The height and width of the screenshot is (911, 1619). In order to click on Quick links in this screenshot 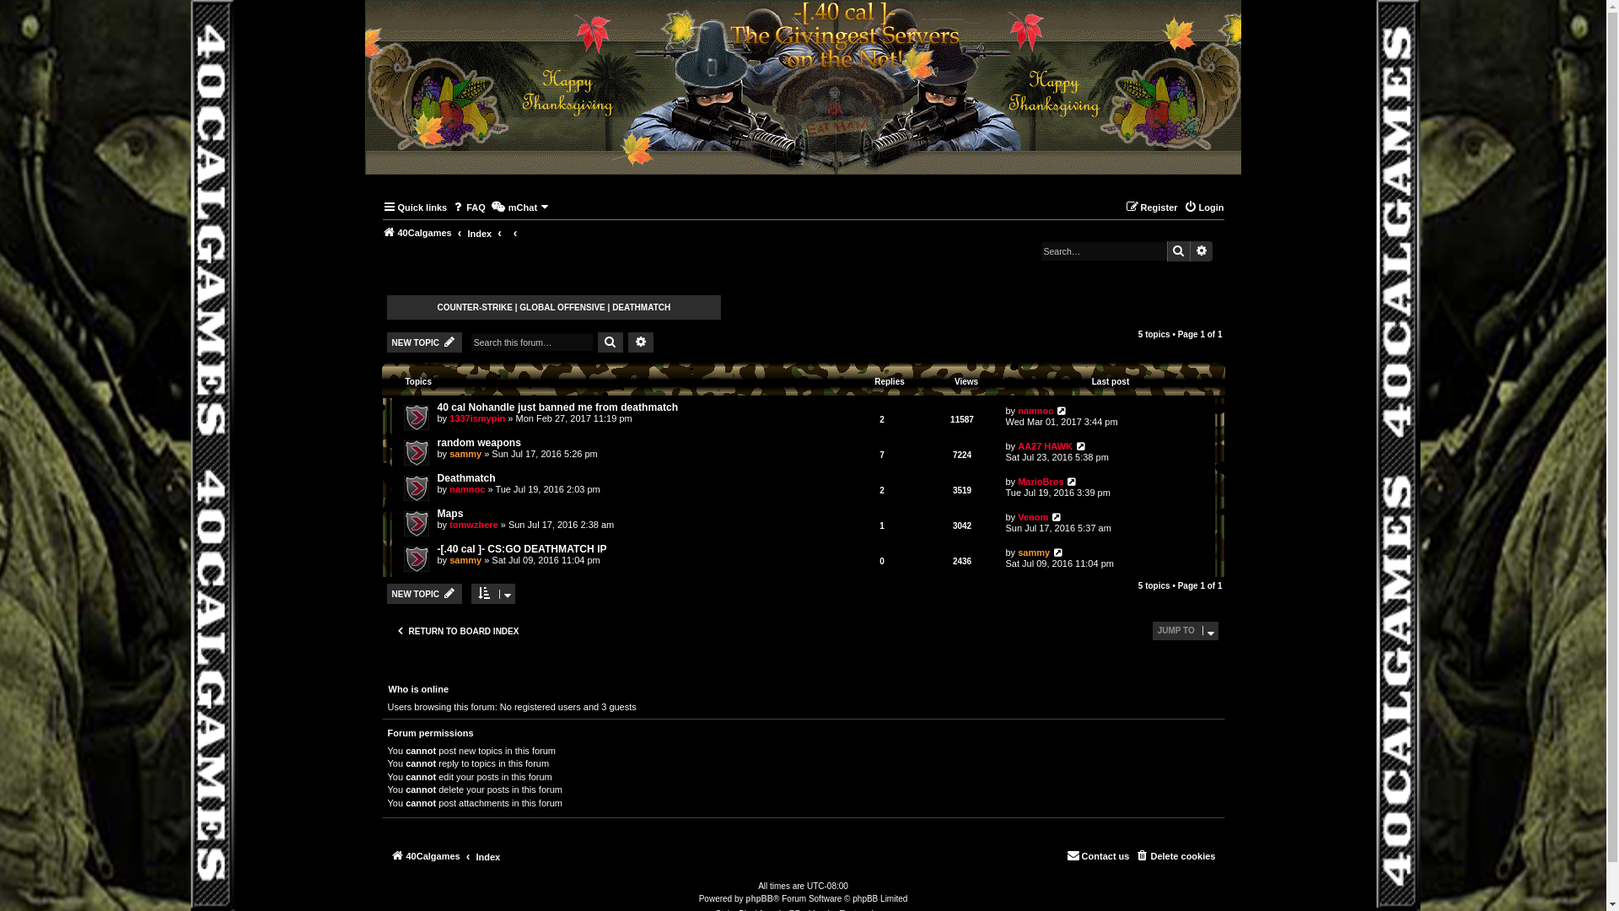, I will do `click(415, 208)`.